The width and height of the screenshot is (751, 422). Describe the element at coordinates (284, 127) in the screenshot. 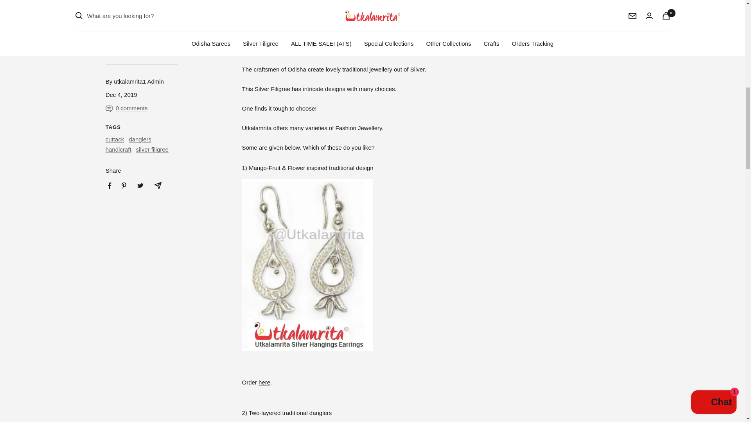

I see `Utkalamrita offers many varieties` at that location.